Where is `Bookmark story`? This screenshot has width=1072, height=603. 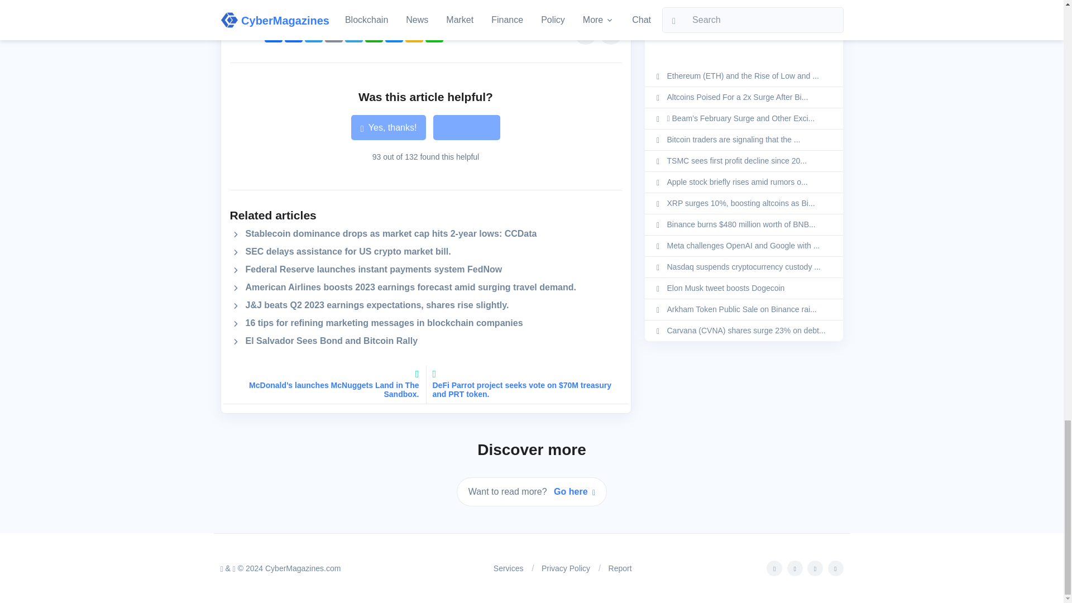
Bookmark story is located at coordinates (586, 33).